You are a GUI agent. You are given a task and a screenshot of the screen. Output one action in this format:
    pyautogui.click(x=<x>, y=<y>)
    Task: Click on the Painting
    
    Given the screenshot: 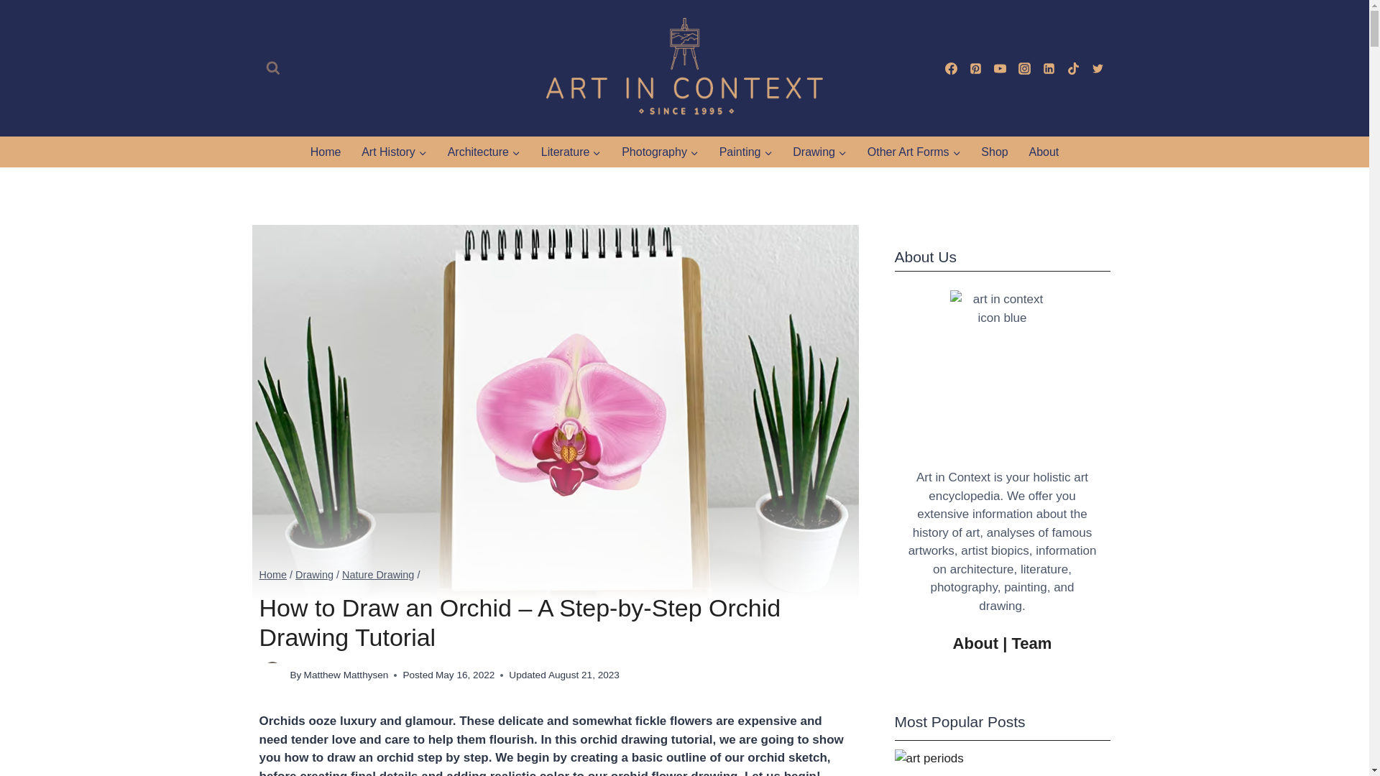 What is the action you would take?
    pyautogui.click(x=745, y=152)
    